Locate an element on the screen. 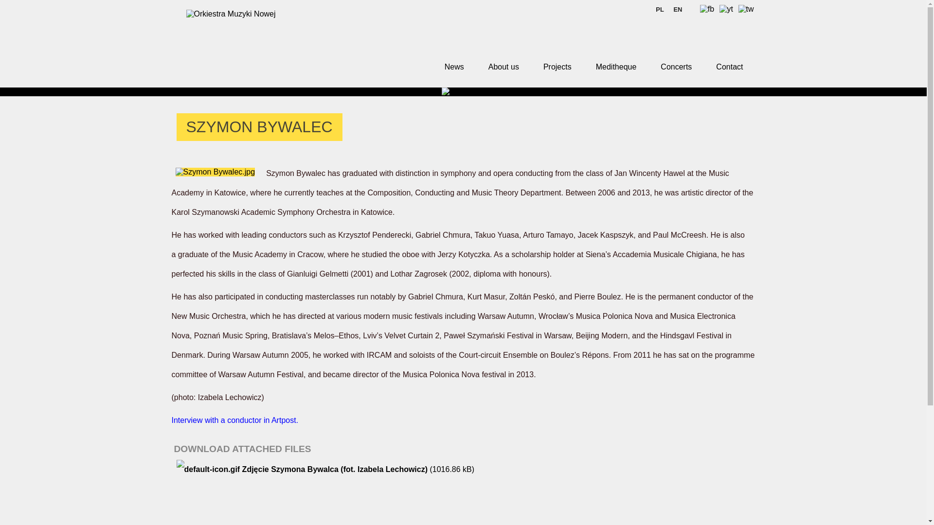  Meditheque is located at coordinates (616, 67).